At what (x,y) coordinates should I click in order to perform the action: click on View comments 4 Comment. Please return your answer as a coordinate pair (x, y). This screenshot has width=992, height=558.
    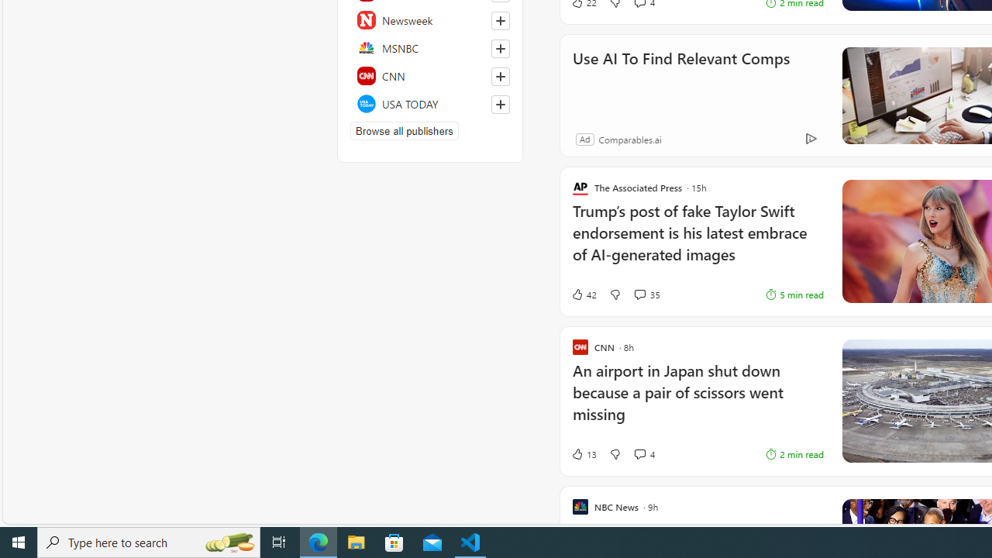
    Looking at the image, I should click on (643, 454).